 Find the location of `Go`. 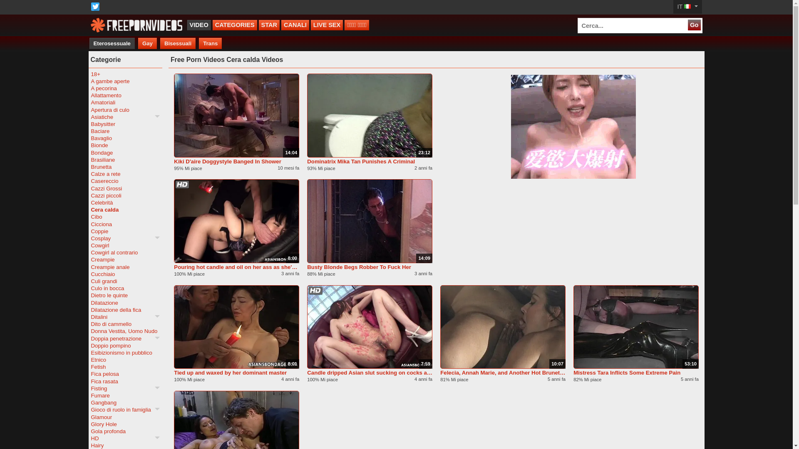

Go is located at coordinates (694, 25).